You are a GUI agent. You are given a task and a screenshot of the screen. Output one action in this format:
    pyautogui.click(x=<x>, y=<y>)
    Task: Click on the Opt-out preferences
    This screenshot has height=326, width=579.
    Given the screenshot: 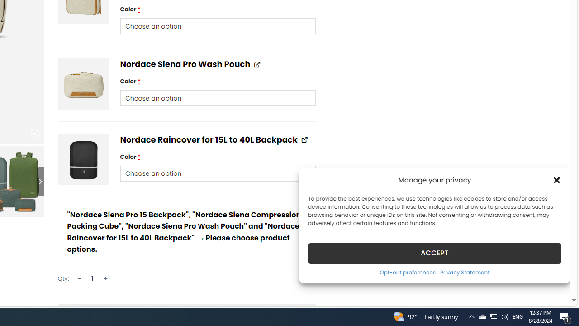 What is the action you would take?
    pyautogui.click(x=407, y=272)
    